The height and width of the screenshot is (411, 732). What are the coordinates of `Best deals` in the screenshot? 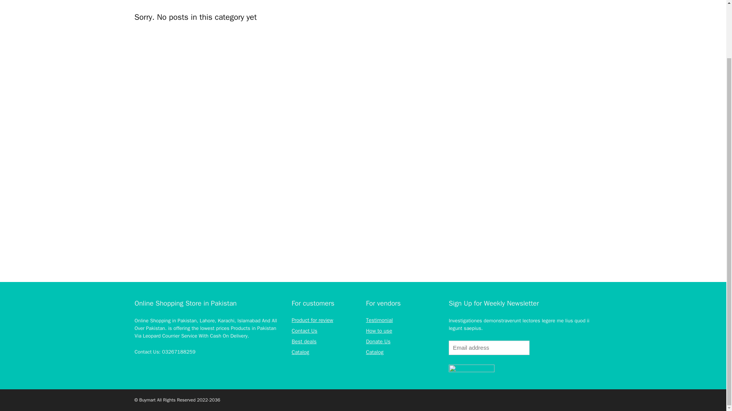 It's located at (303, 341).